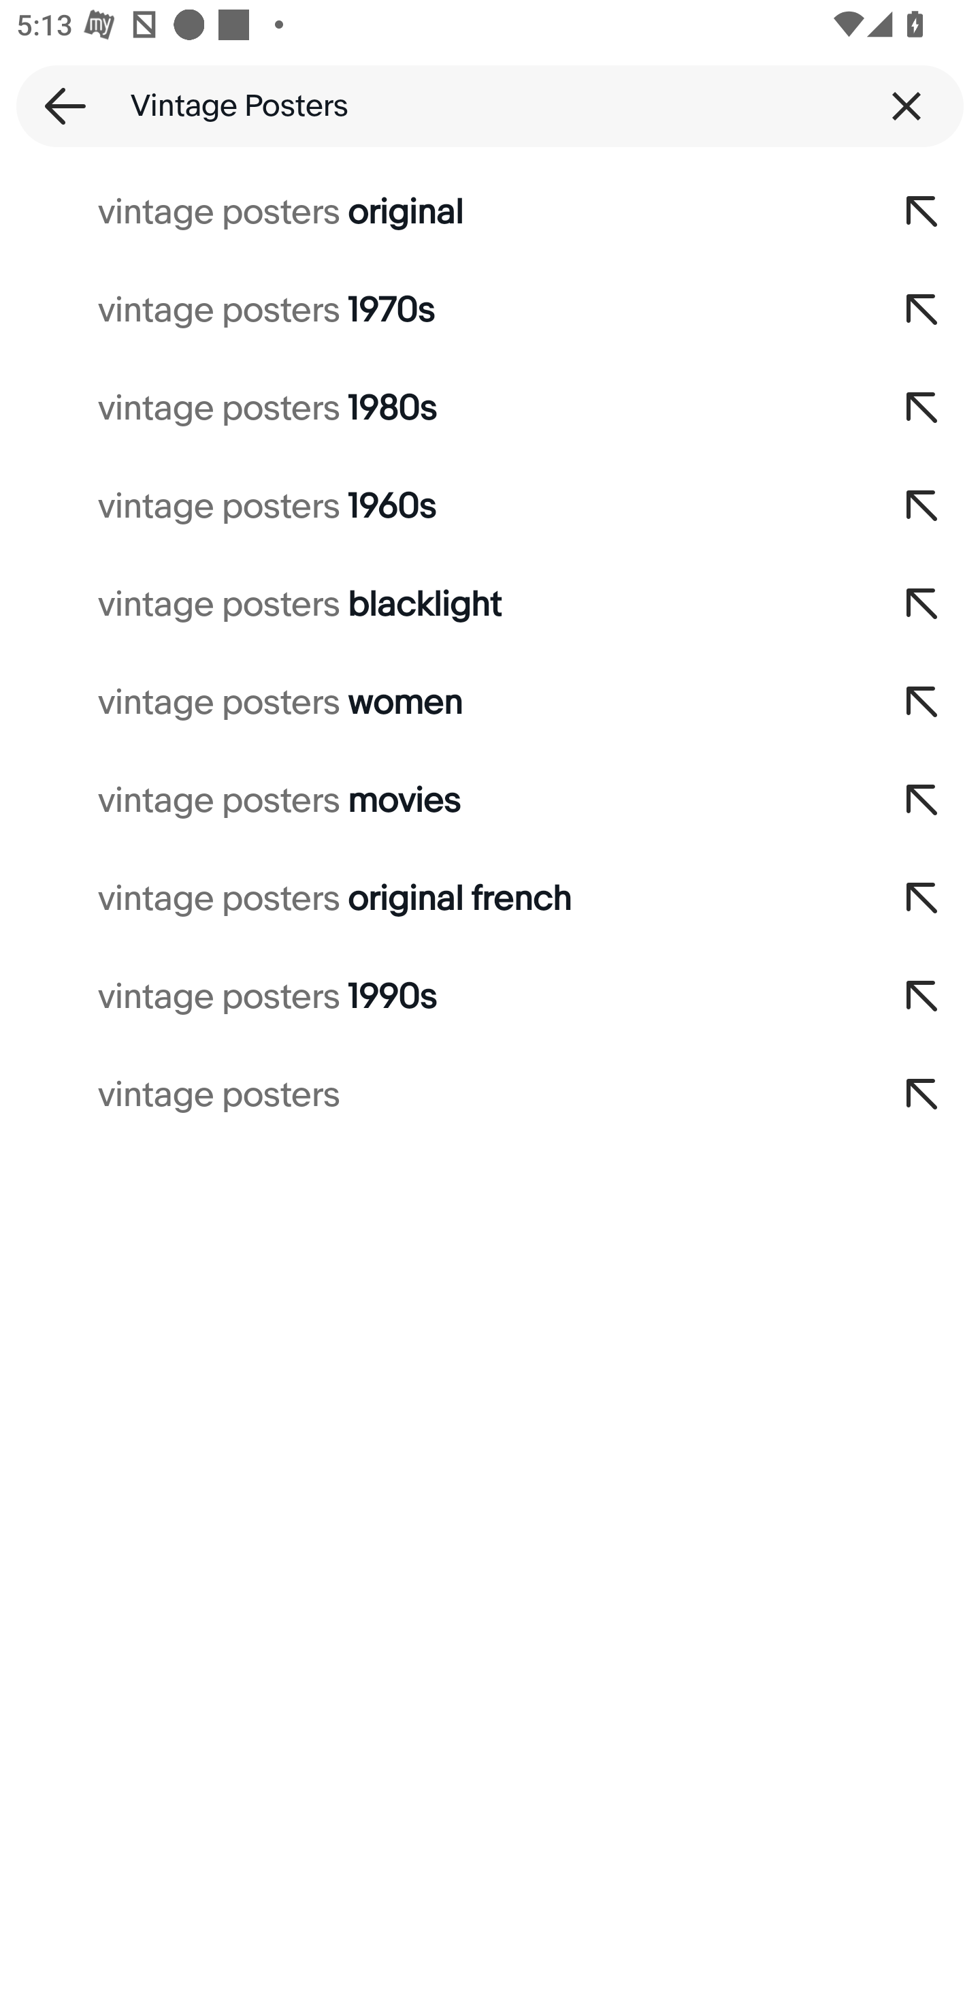  What do you see at coordinates (923, 507) in the screenshot?
I see `Add to search query,vintage posters 1960s` at bounding box center [923, 507].